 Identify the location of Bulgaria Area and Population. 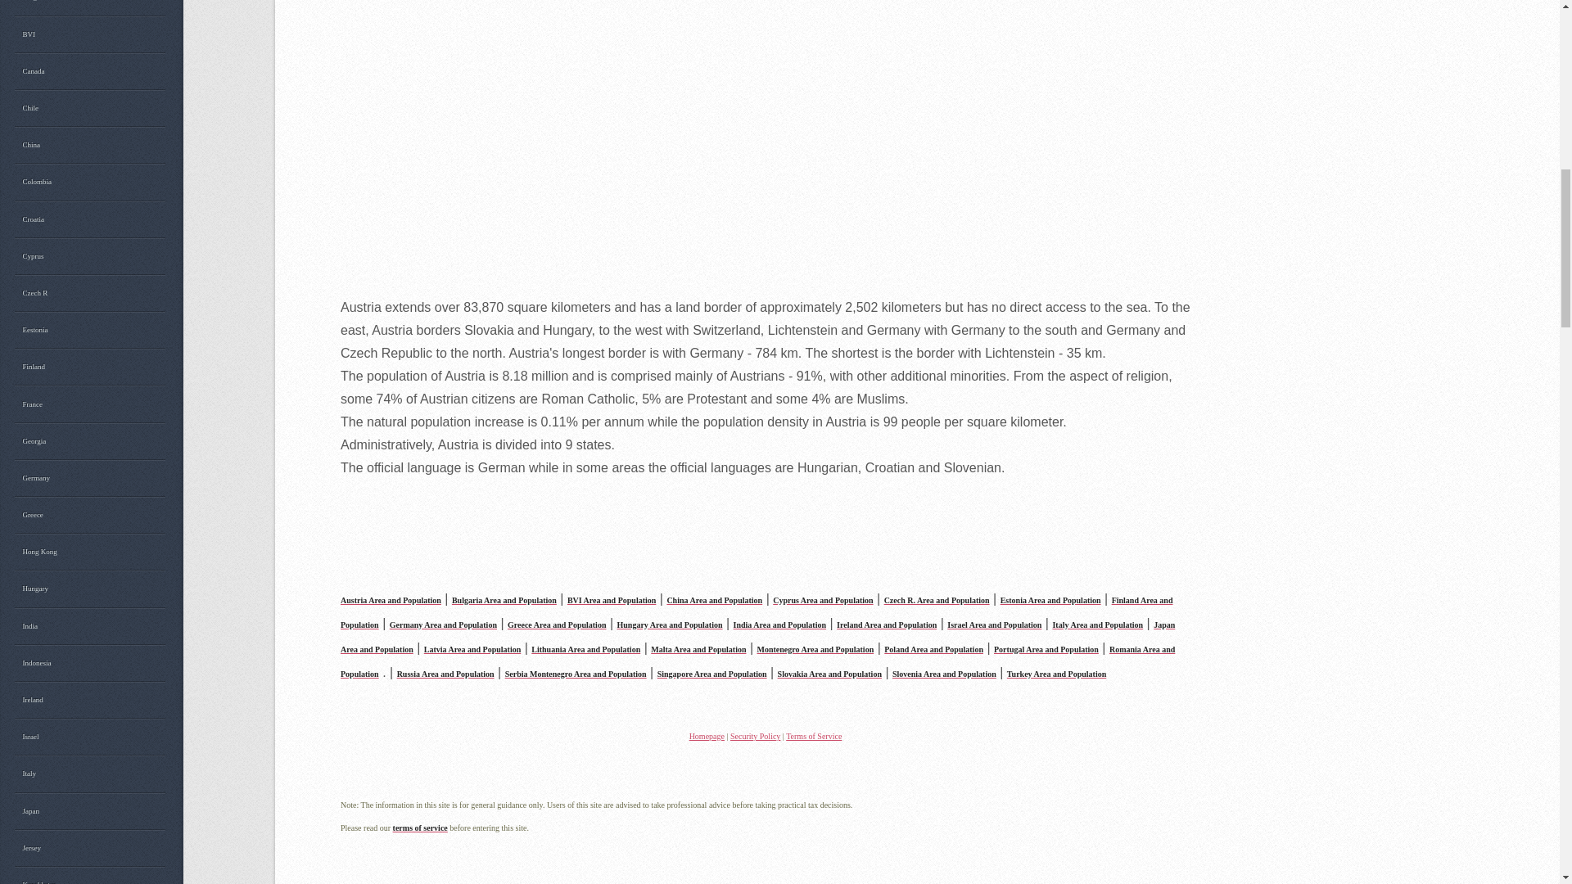
(504, 598).